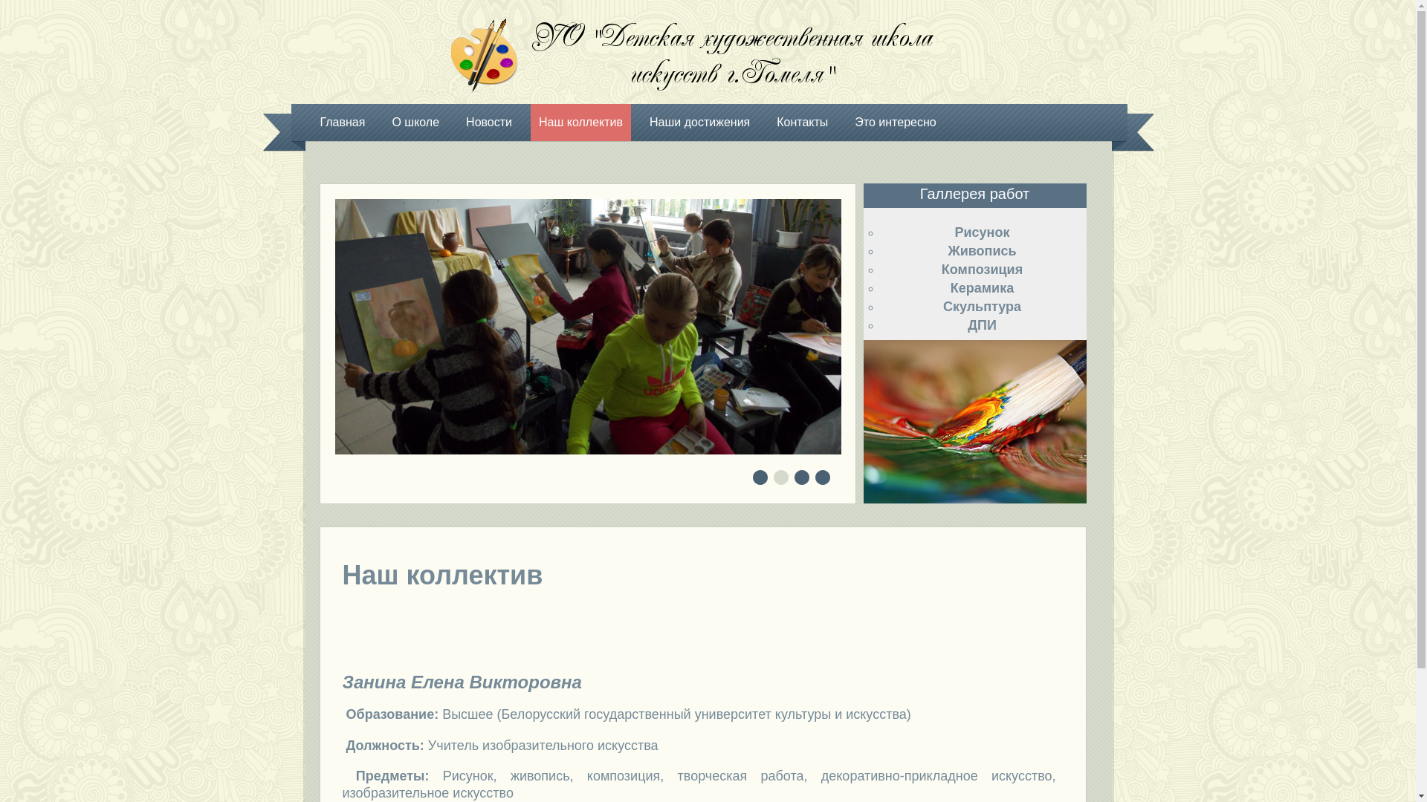 The image size is (1427, 802). I want to click on 2, so click(782, 479).